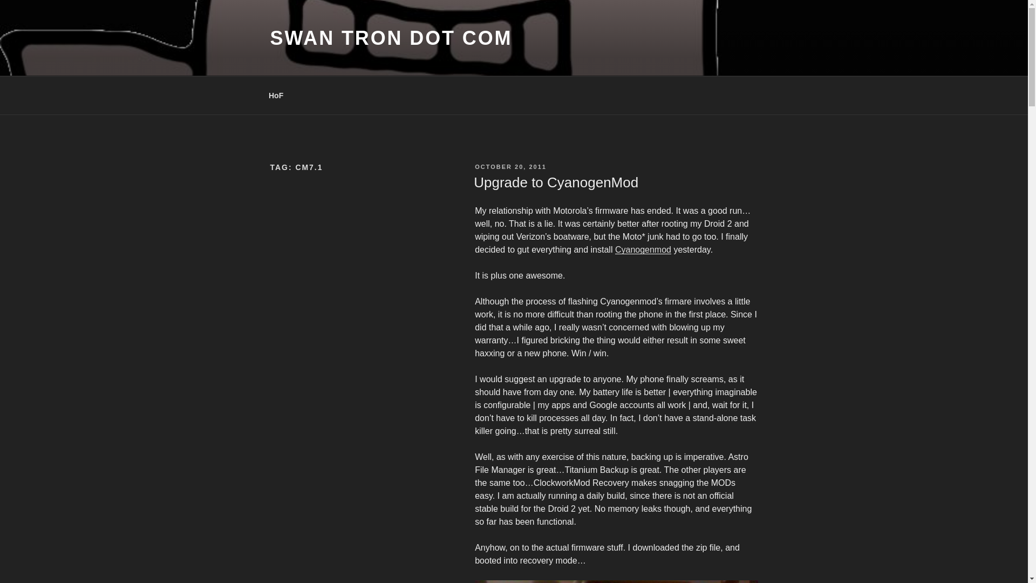 The height and width of the screenshot is (583, 1036). Describe the element at coordinates (510, 167) in the screenshot. I see `OCTOBER 20, 2011` at that location.